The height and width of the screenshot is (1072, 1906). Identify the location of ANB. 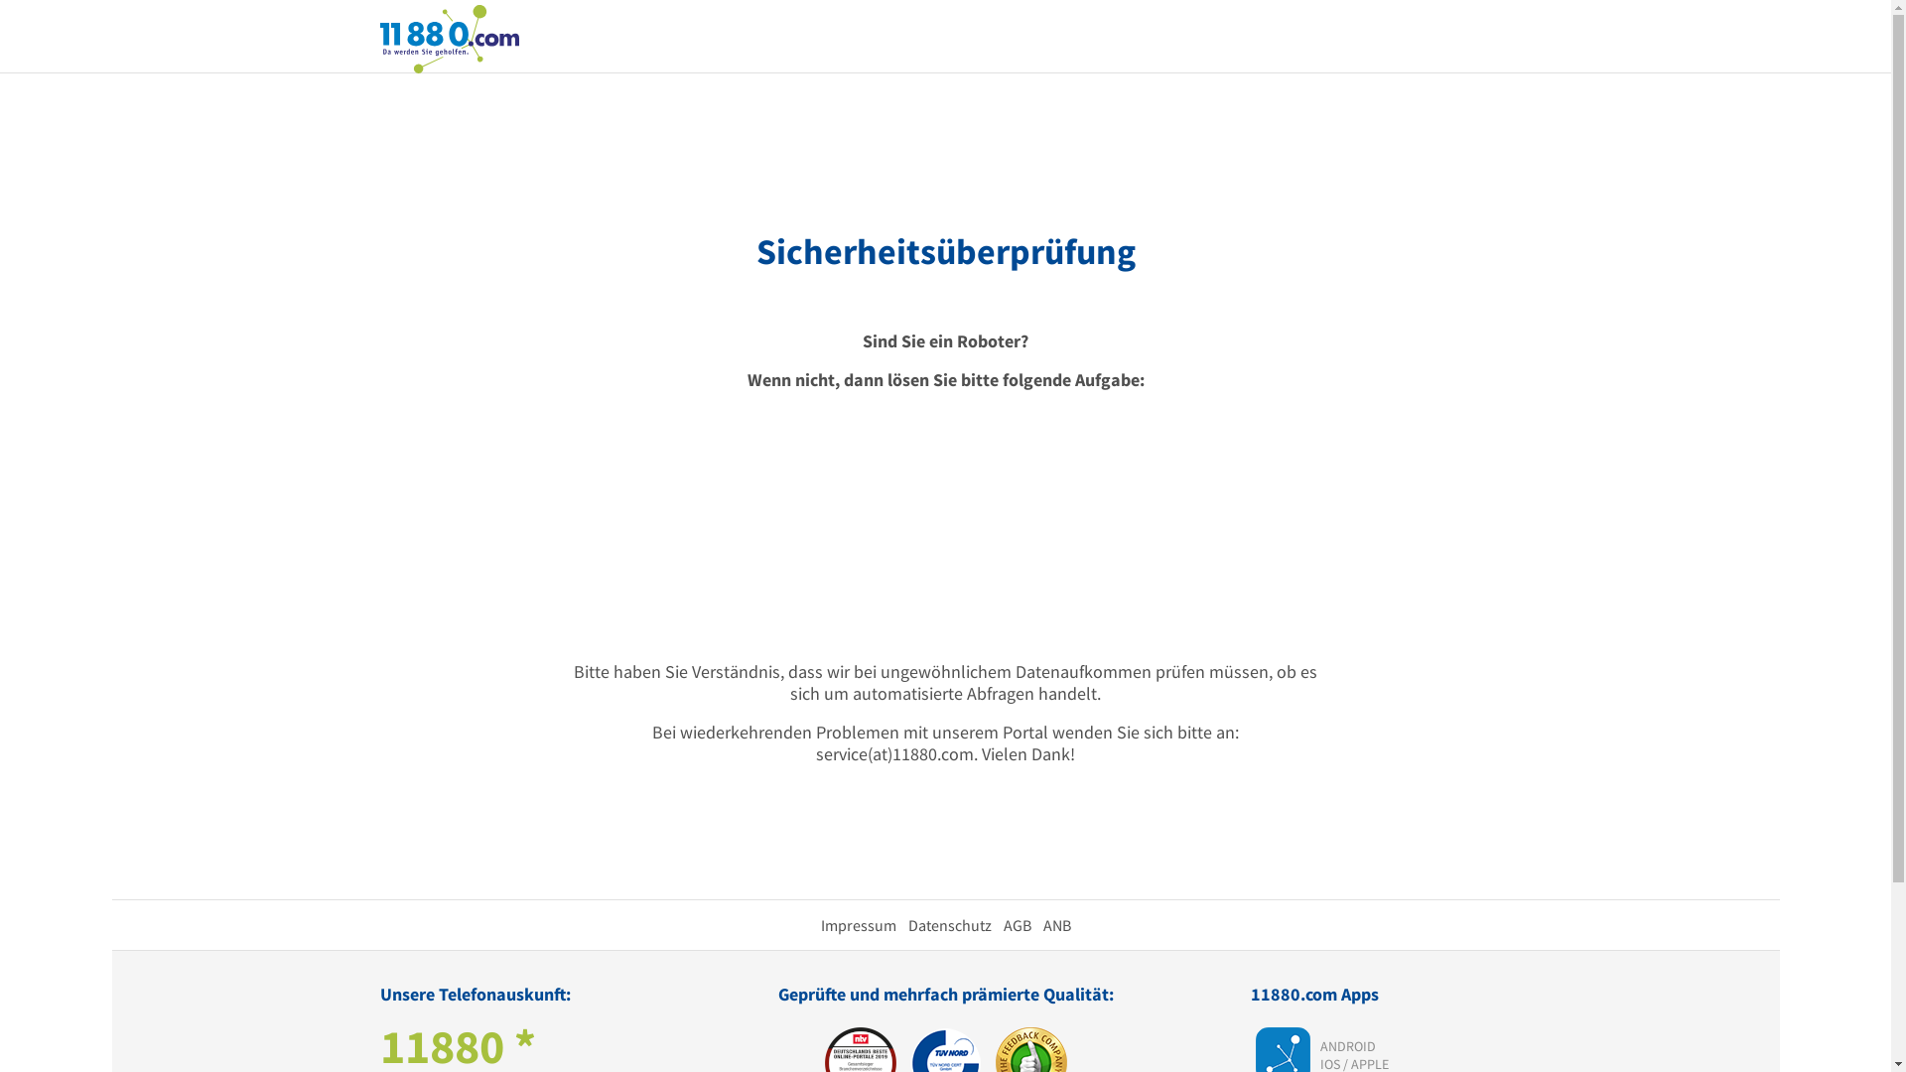
(1056, 925).